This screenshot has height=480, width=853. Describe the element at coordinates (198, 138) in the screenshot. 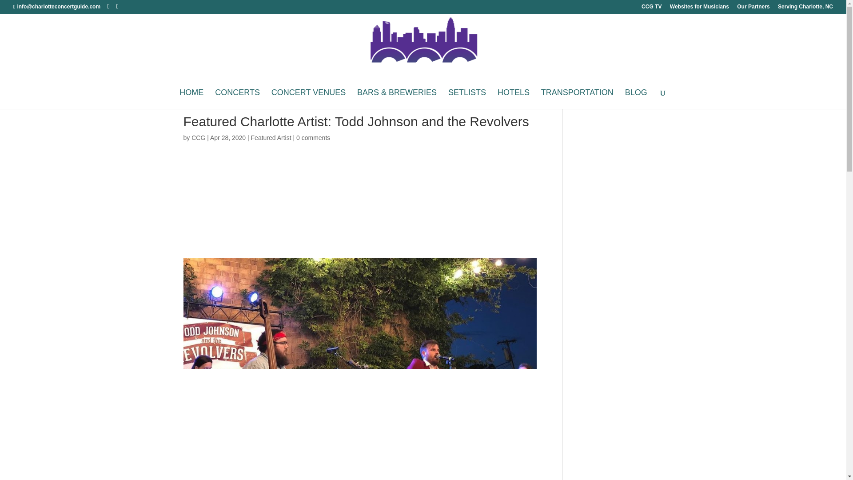

I see `Posts by CCG` at that location.